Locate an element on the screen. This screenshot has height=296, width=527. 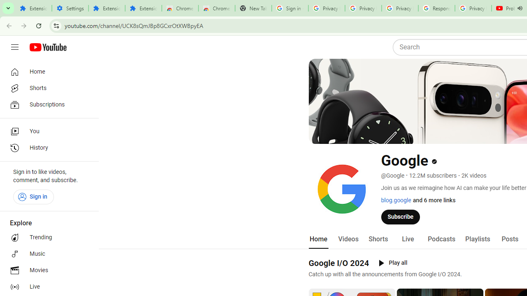
and 6 more links is located at coordinates (434, 200).